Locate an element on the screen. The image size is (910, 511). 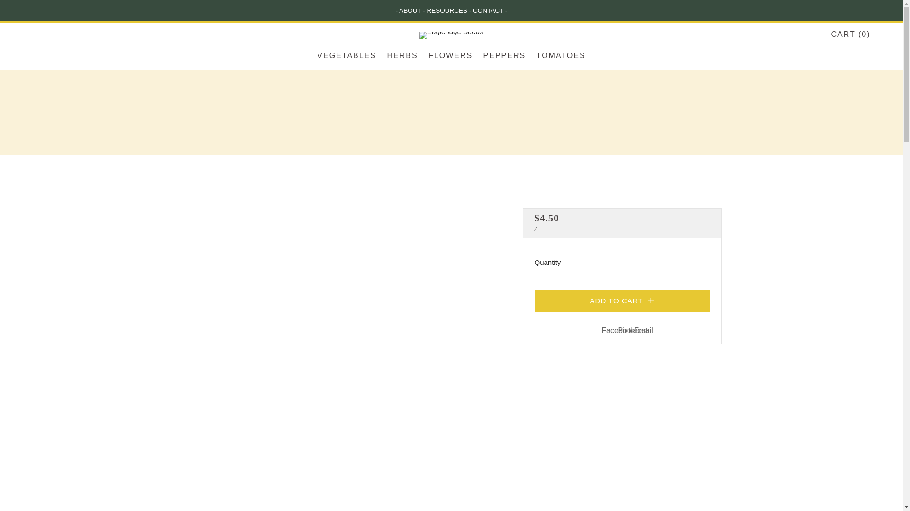
HERBS is located at coordinates (402, 55).